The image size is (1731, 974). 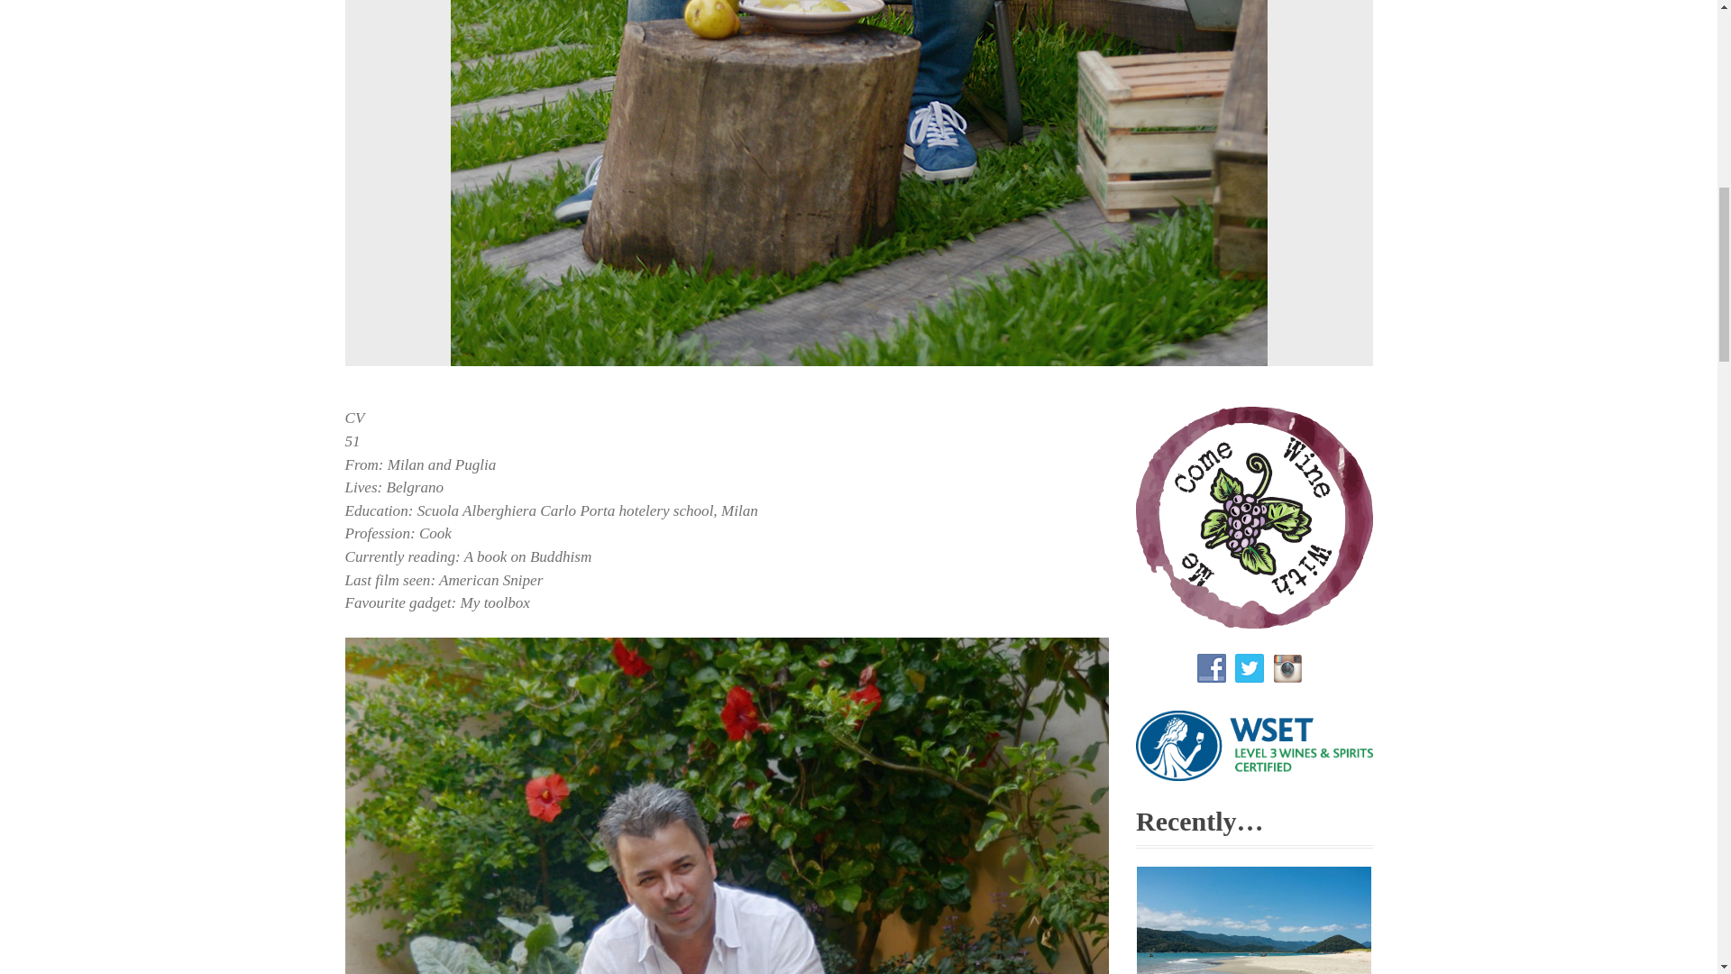 What do you see at coordinates (1287, 667) in the screenshot?
I see `Follow Me on Instagram` at bounding box center [1287, 667].